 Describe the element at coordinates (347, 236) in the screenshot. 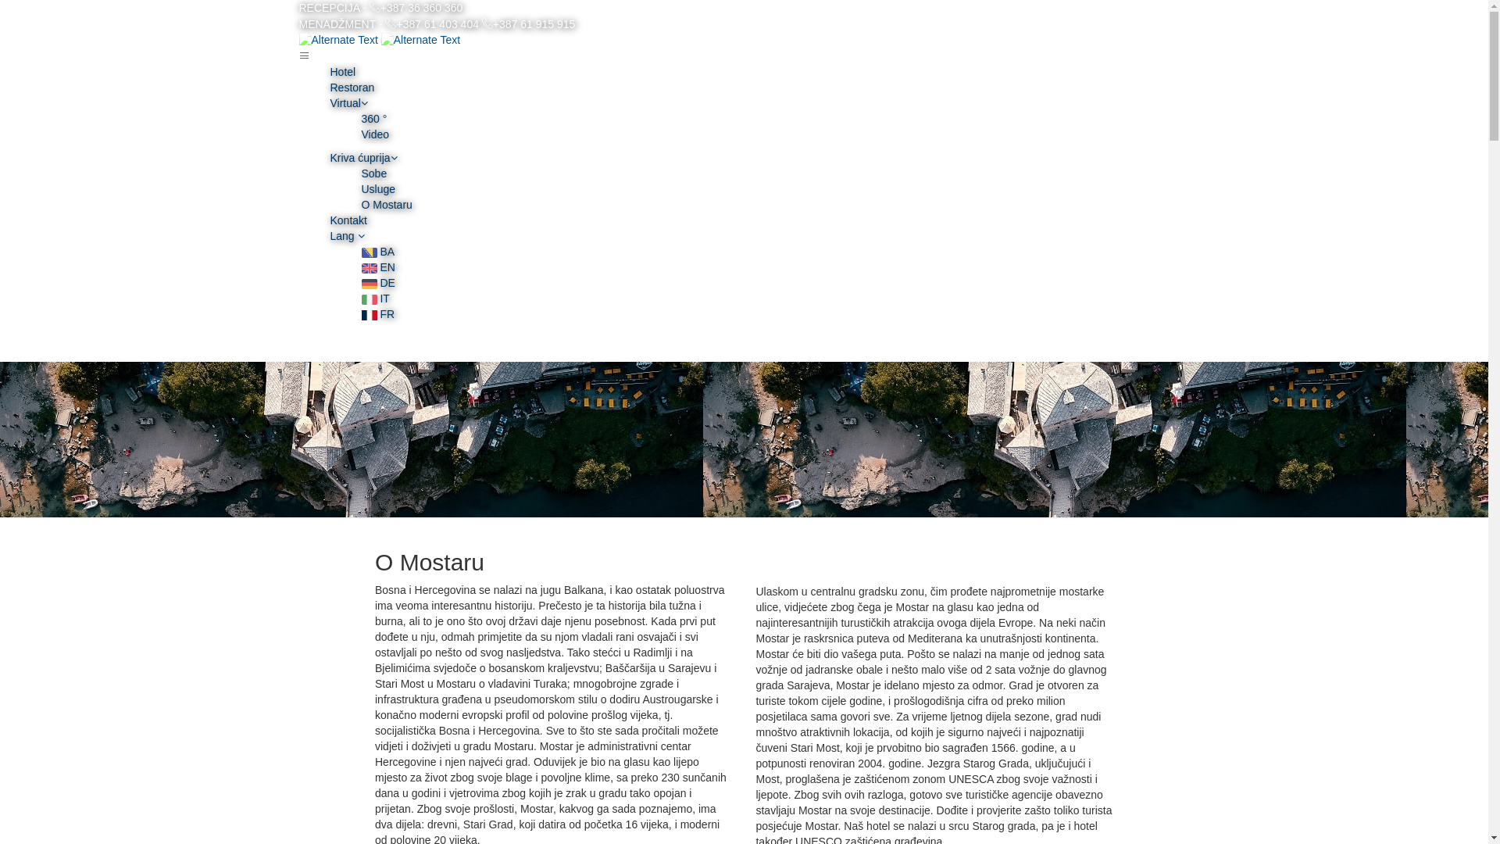

I see `Lang` at that location.